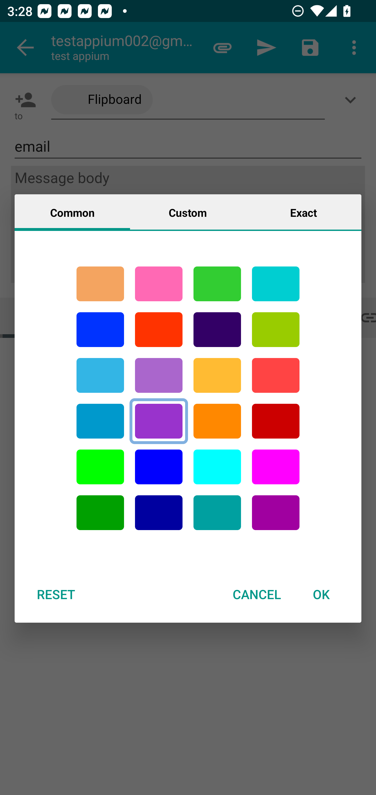 This screenshot has height=795, width=376. What do you see at coordinates (217, 421) in the screenshot?
I see `Orange` at bounding box center [217, 421].